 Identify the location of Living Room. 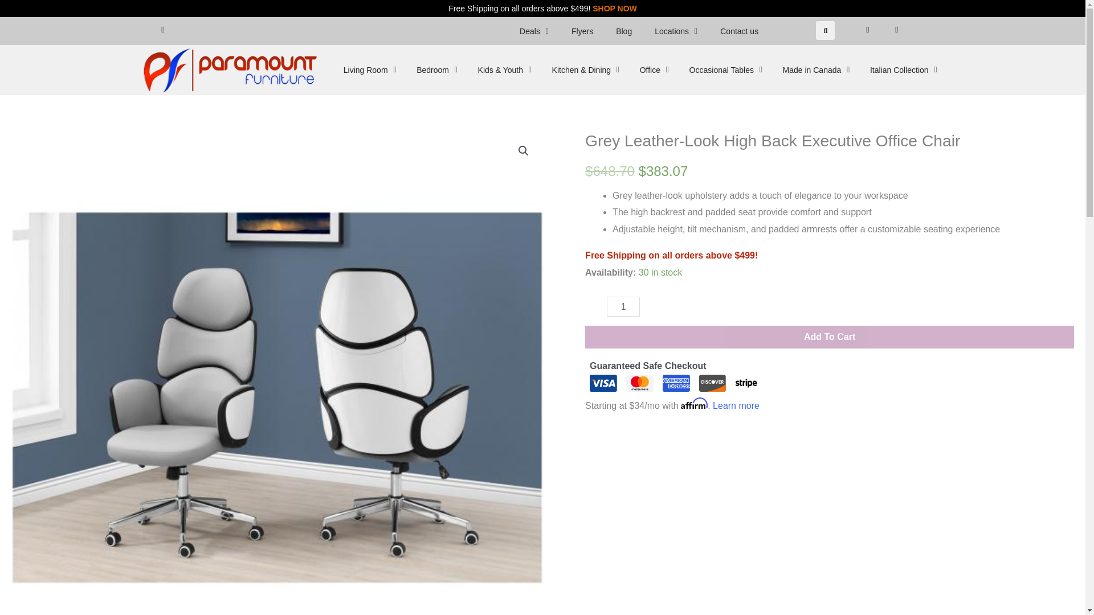
(369, 69).